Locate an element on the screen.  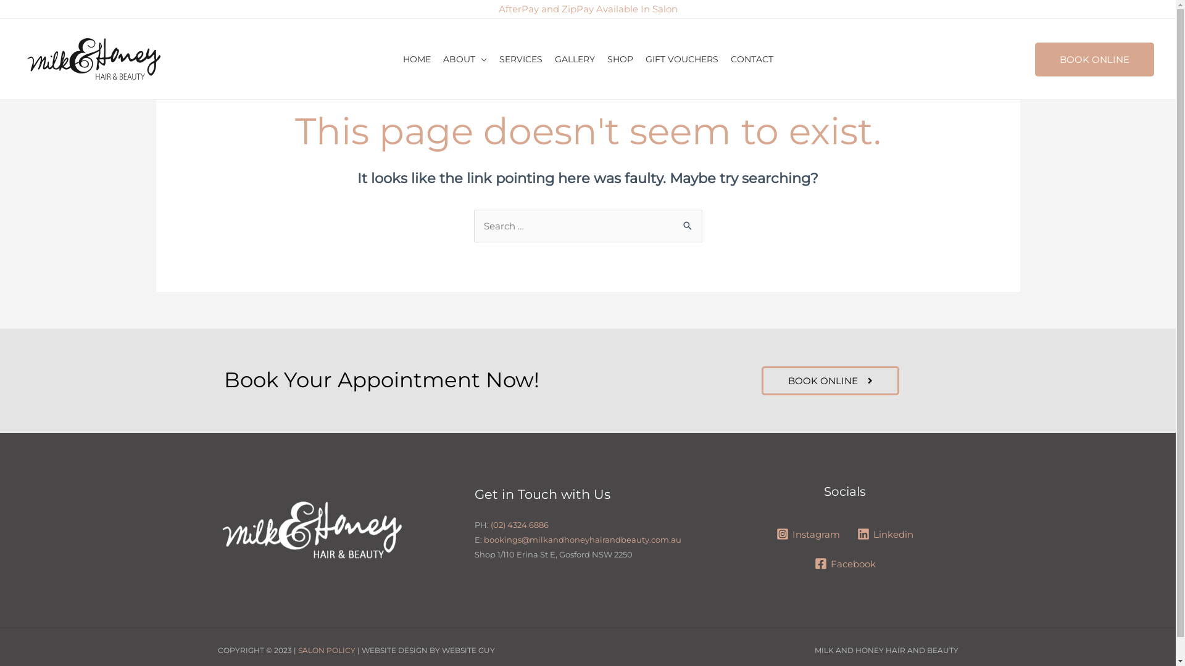
GALLERY is located at coordinates (574, 59).